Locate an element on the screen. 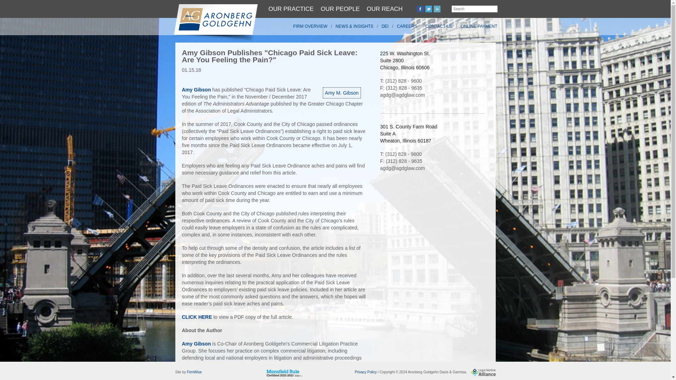 The width and height of the screenshot is (676, 380). OUR PRACTICE is located at coordinates (291, 9).